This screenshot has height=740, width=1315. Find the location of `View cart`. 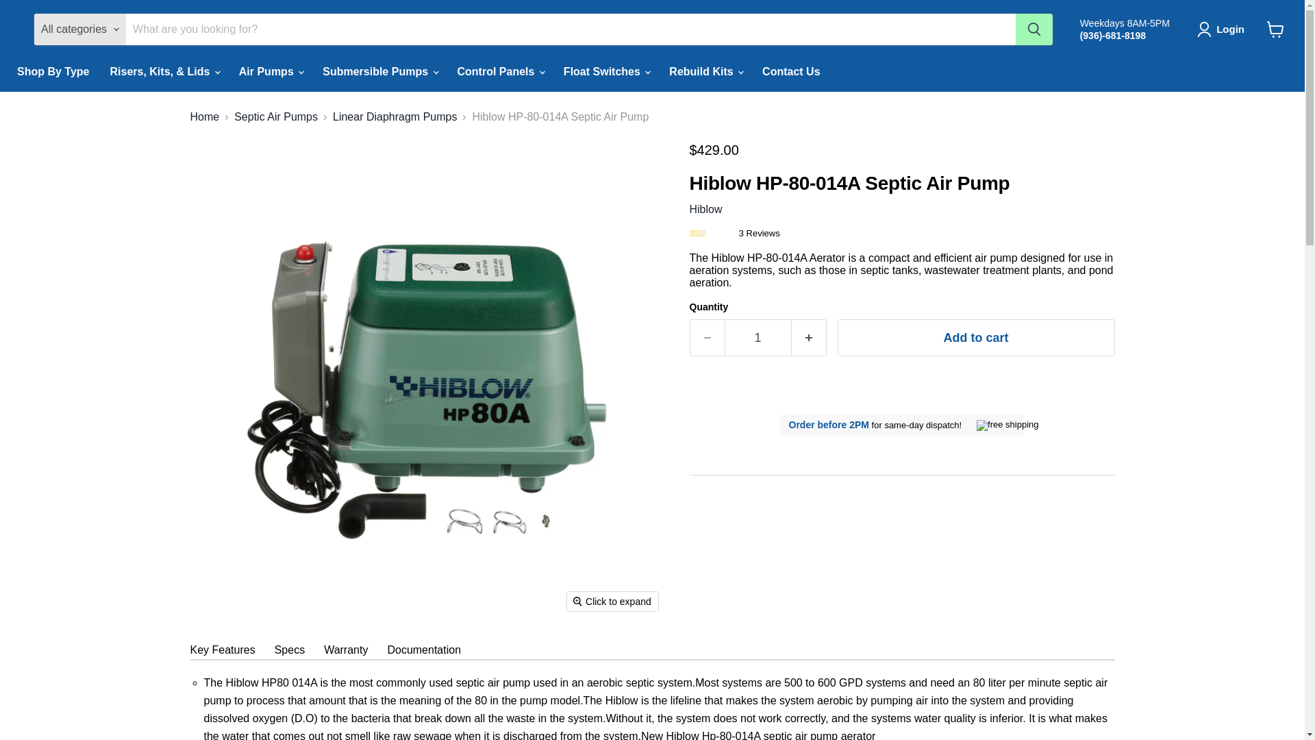

View cart is located at coordinates (1275, 29).